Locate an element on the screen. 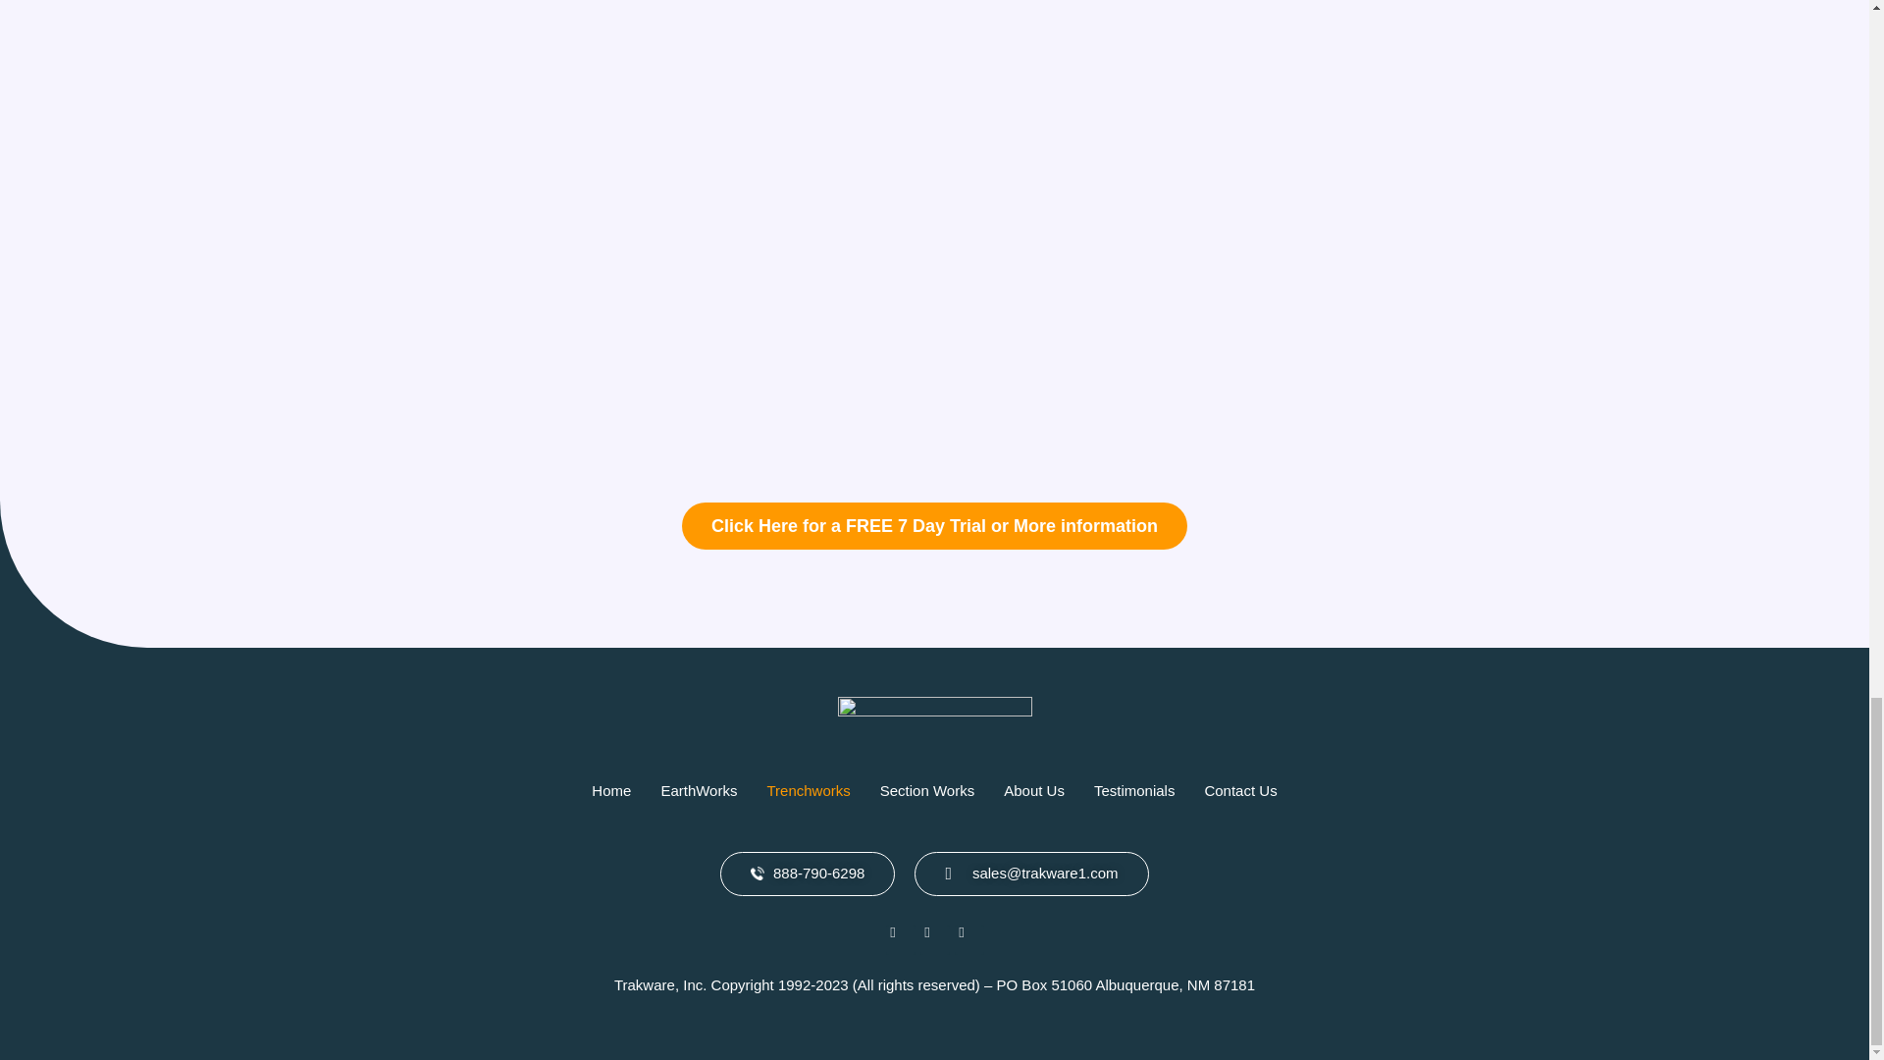  Contact Us is located at coordinates (1239, 791).